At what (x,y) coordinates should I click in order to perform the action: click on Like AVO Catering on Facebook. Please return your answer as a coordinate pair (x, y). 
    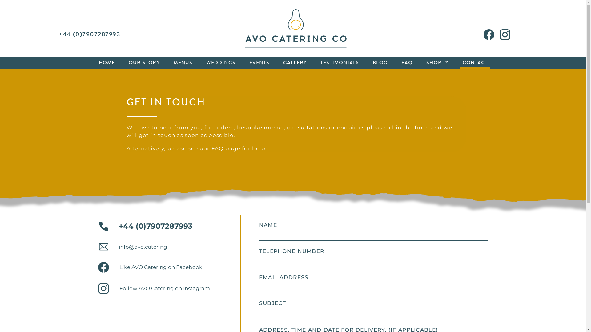
    Looking at the image, I should click on (150, 267).